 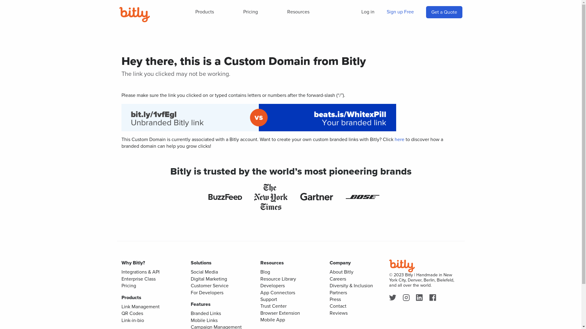 I want to click on Browser Extension, so click(x=280, y=313).